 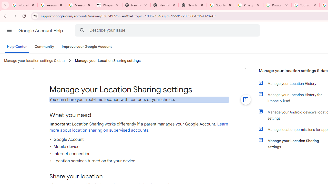 What do you see at coordinates (17, 47) in the screenshot?
I see `Help Center` at bounding box center [17, 47].